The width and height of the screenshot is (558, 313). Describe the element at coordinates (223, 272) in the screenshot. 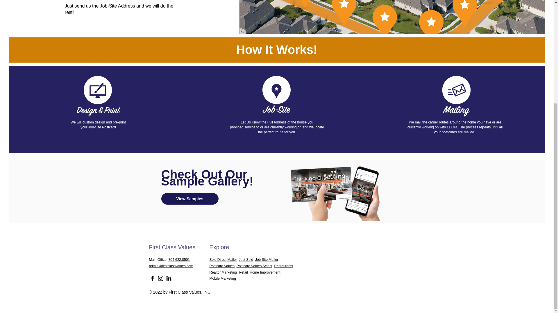

I see `Realtor Marketing` at that location.